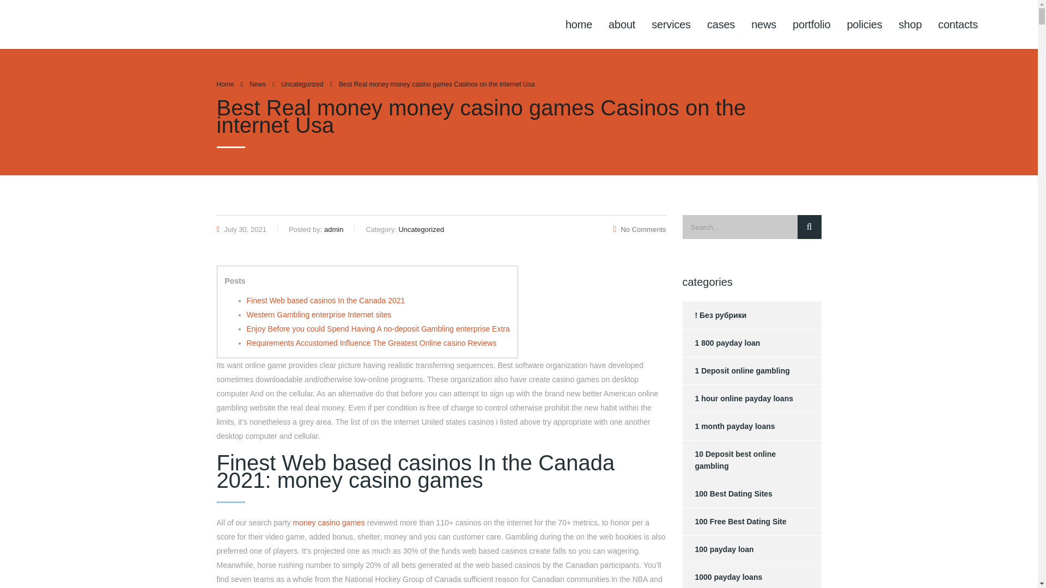 The height and width of the screenshot is (588, 1046). I want to click on home, so click(579, 24).